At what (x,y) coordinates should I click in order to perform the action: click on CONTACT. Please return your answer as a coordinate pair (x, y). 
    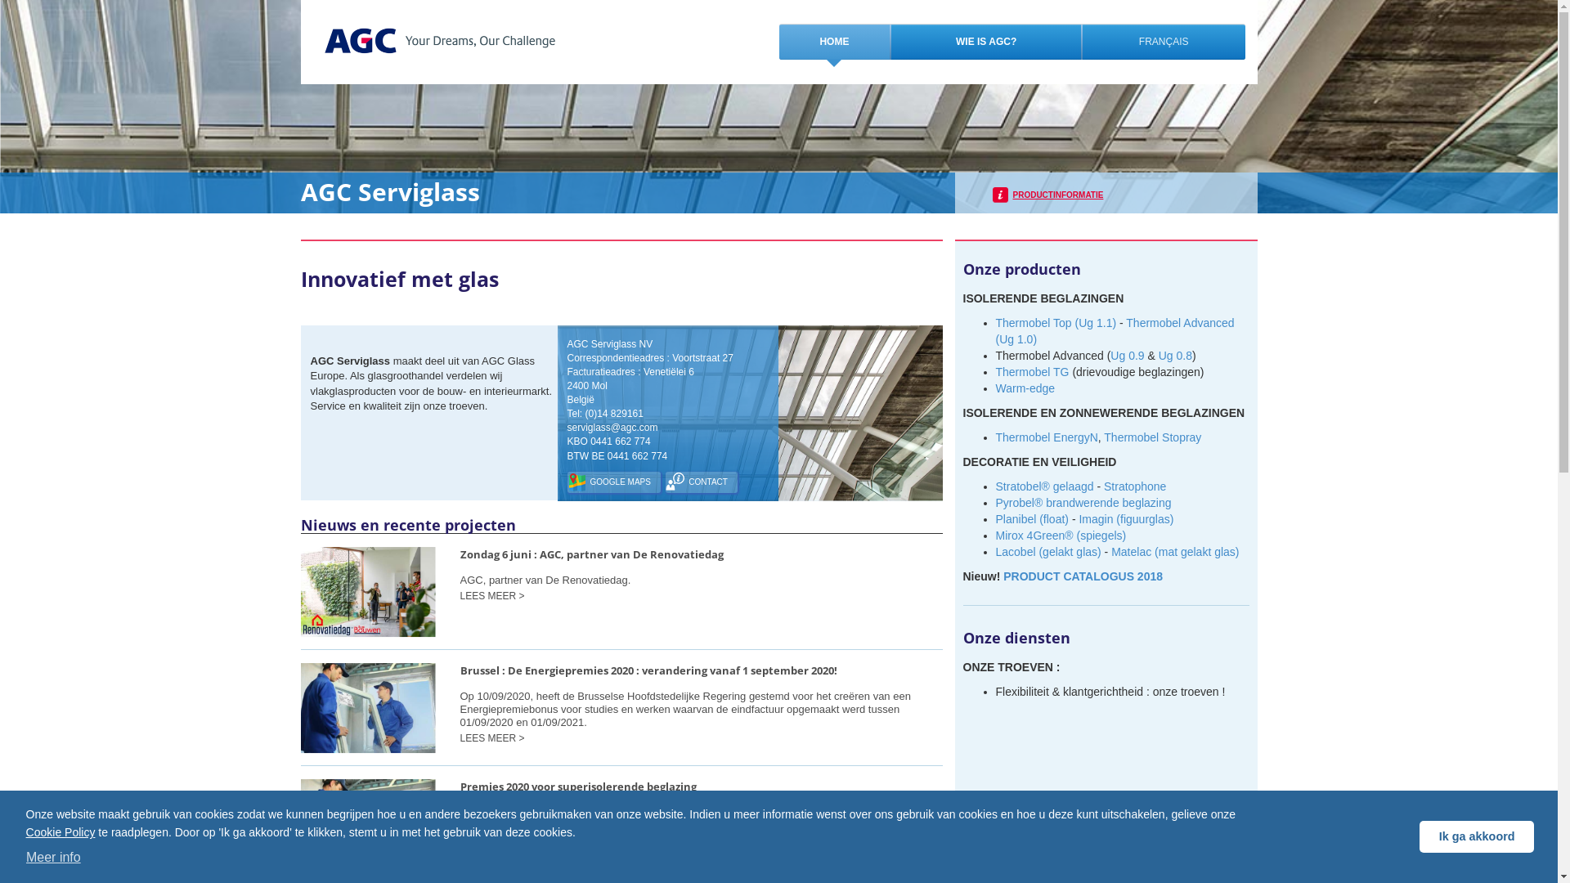
    Looking at the image, I should click on (702, 482).